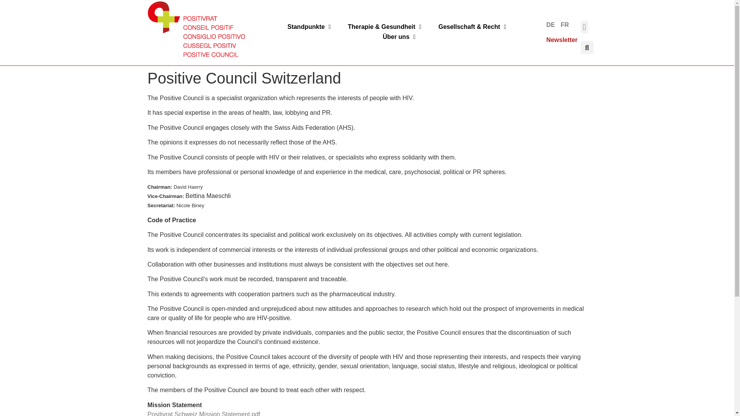  I want to click on DE, so click(549, 25).